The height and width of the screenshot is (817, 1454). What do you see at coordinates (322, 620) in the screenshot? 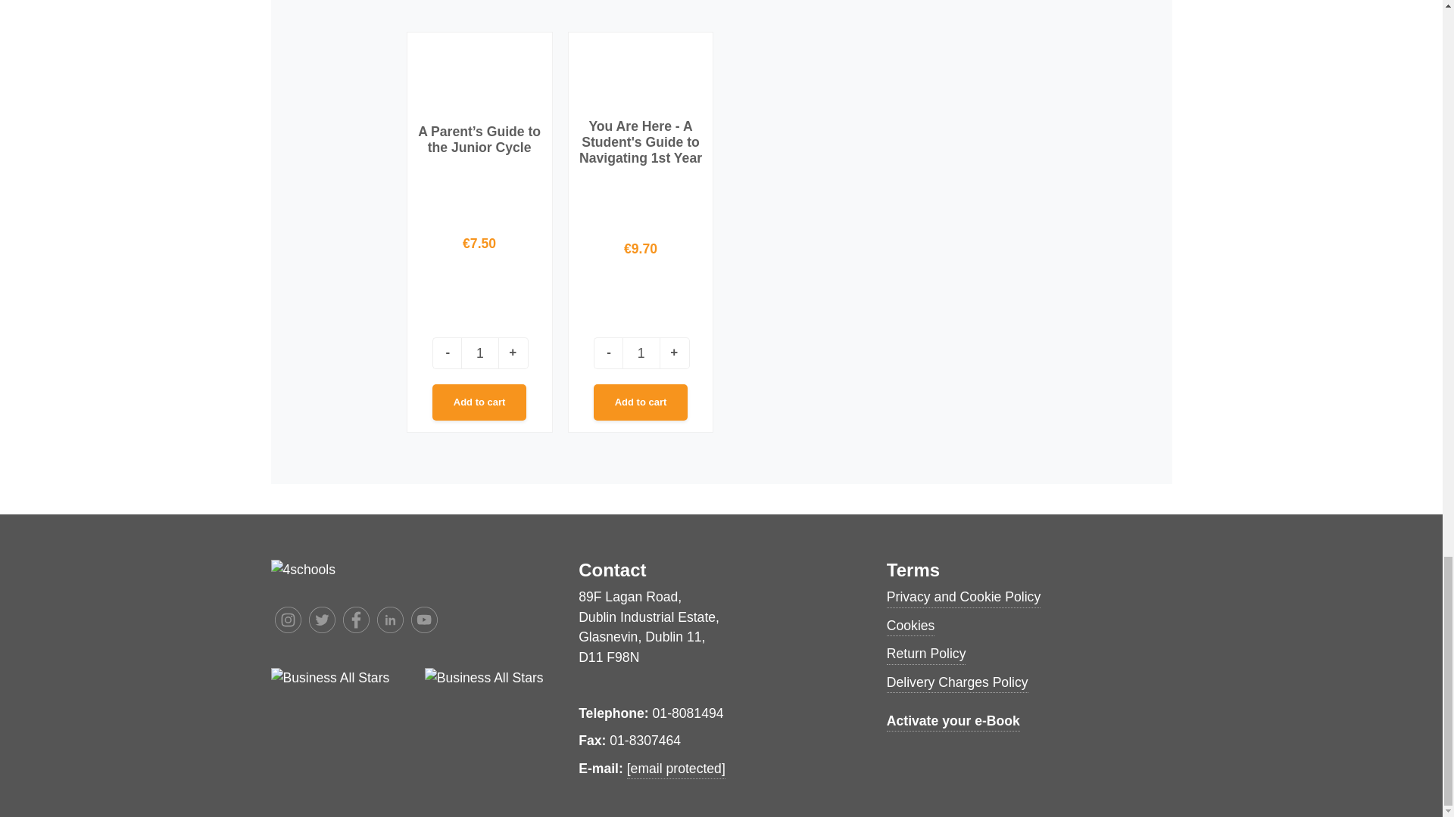
I see `4Schools Twitter Account` at bounding box center [322, 620].